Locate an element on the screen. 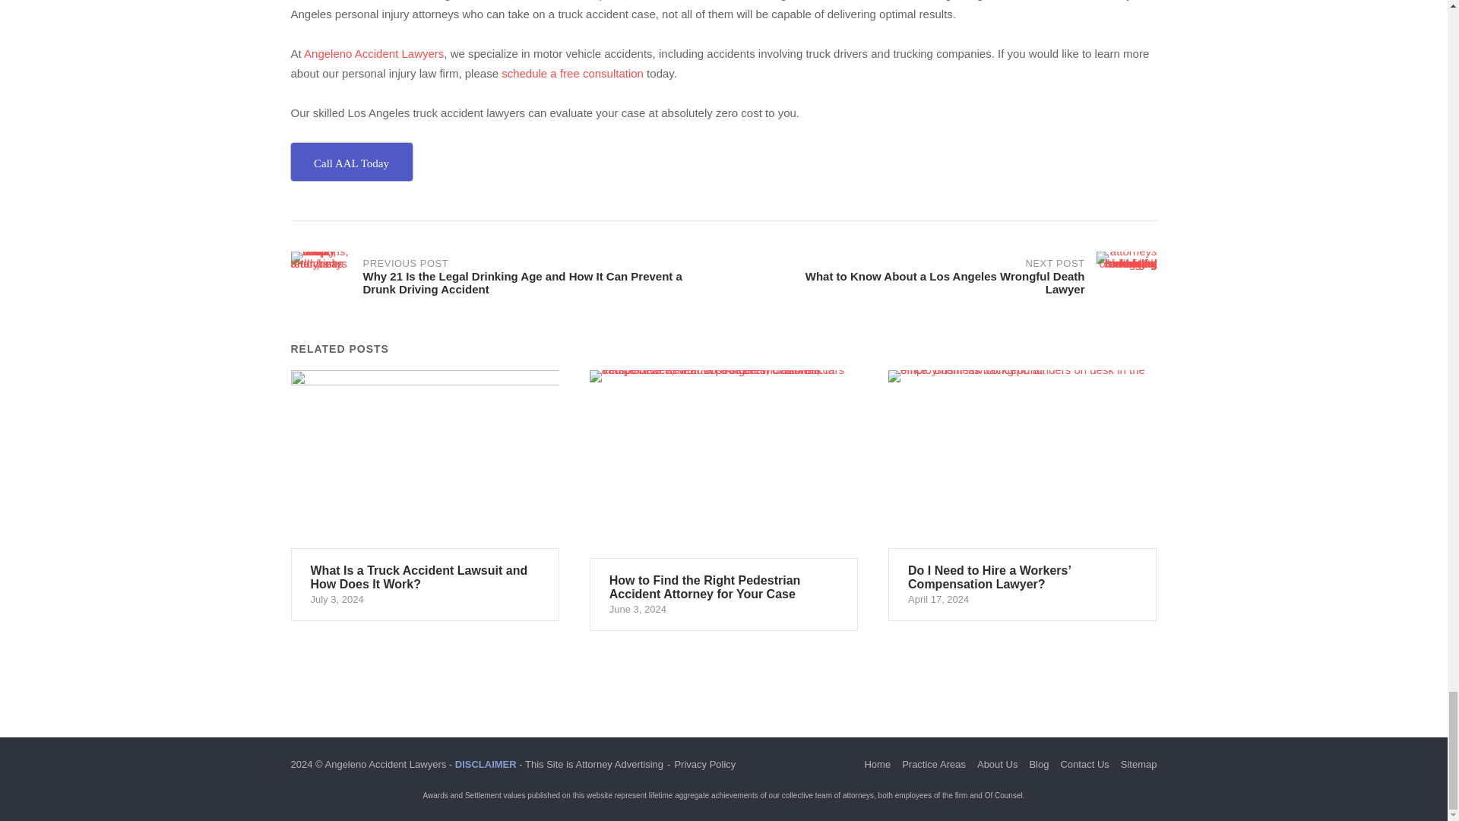  DISCLAIMER is located at coordinates (486, 764).